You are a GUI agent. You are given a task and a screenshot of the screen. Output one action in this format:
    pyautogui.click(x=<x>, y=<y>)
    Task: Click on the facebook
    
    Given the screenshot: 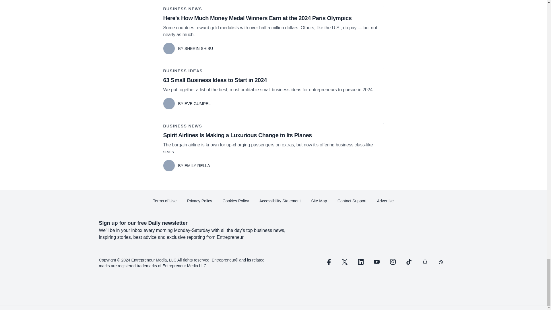 What is the action you would take?
    pyautogui.click(x=328, y=262)
    